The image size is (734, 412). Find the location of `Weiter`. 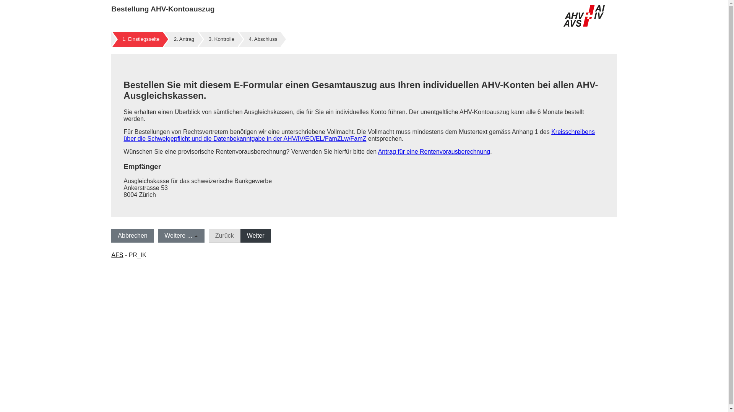

Weiter is located at coordinates (256, 236).